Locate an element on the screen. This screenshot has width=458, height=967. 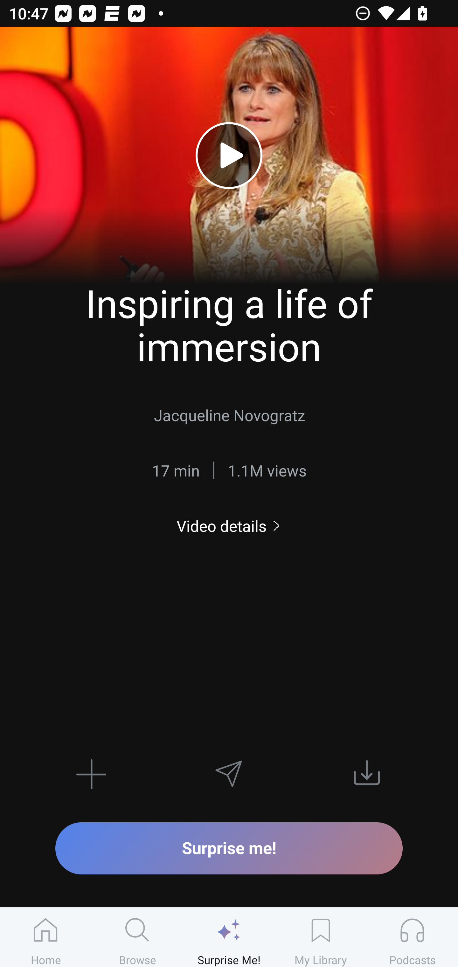
Home is located at coordinates (46, 937).